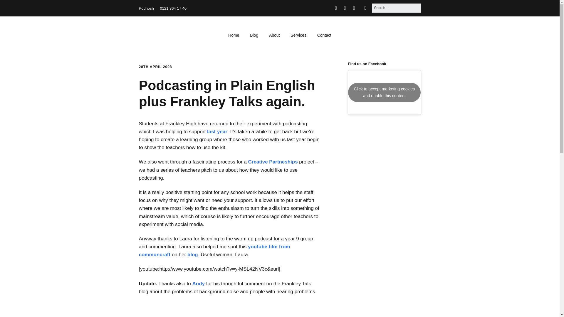  Describe the element at coordinates (214, 250) in the screenshot. I see `film from commoncraft` at that location.